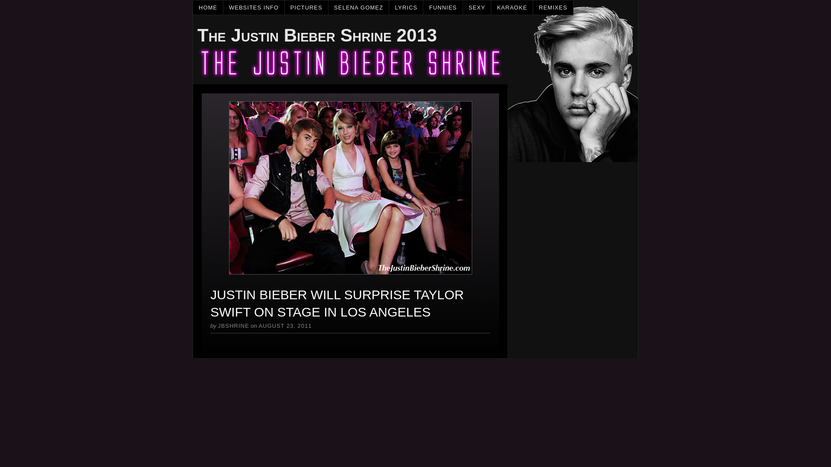  Describe the element at coordinates (208, 7) in the screenshot. I see `HOME` at that location.